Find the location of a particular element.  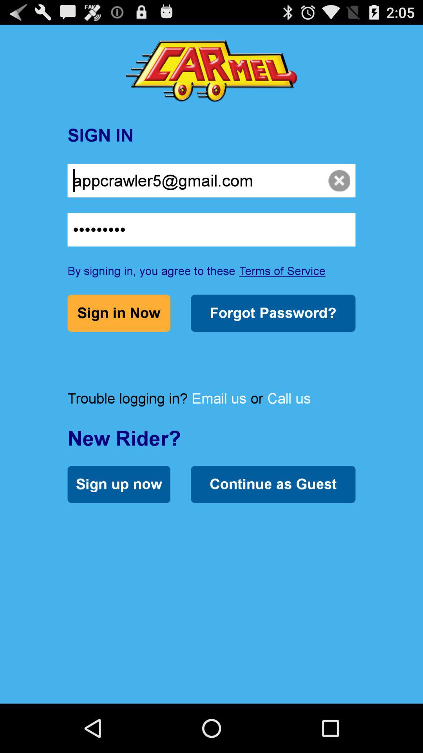

choose item to the right of trouble logging in? is located at coordinates (219, 398).